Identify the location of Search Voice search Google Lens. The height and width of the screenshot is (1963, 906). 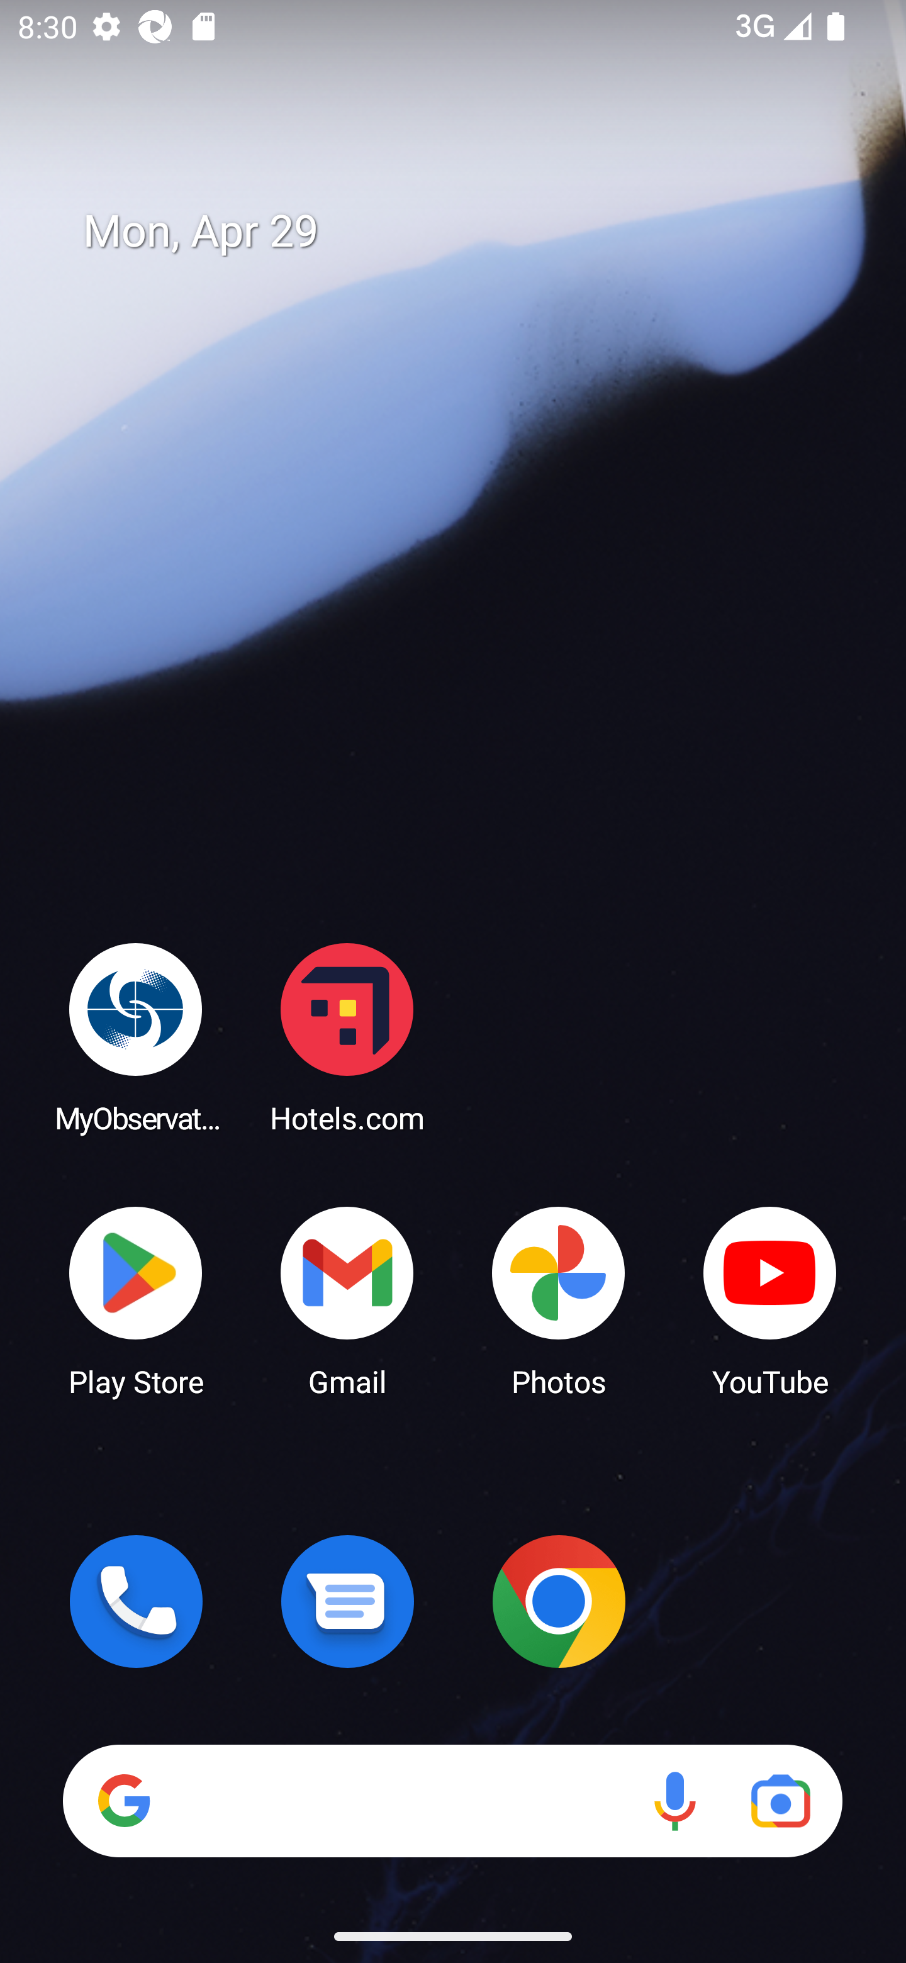
(452, 1801).